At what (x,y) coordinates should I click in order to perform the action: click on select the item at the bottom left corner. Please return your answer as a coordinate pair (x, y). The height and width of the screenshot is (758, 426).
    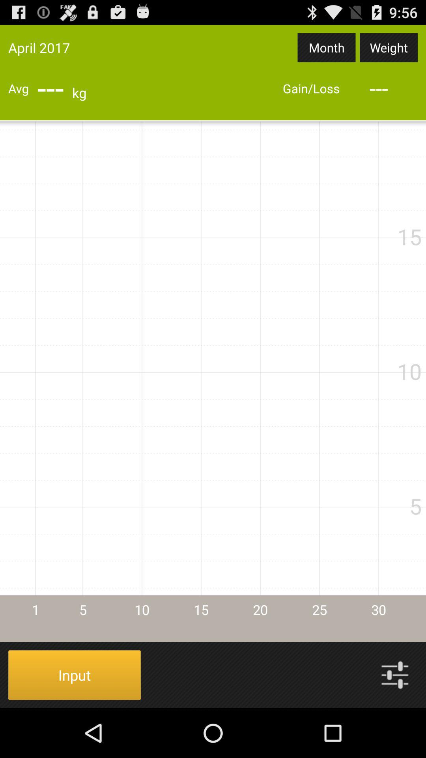
    Looking at the image, I should click on (75, 675).